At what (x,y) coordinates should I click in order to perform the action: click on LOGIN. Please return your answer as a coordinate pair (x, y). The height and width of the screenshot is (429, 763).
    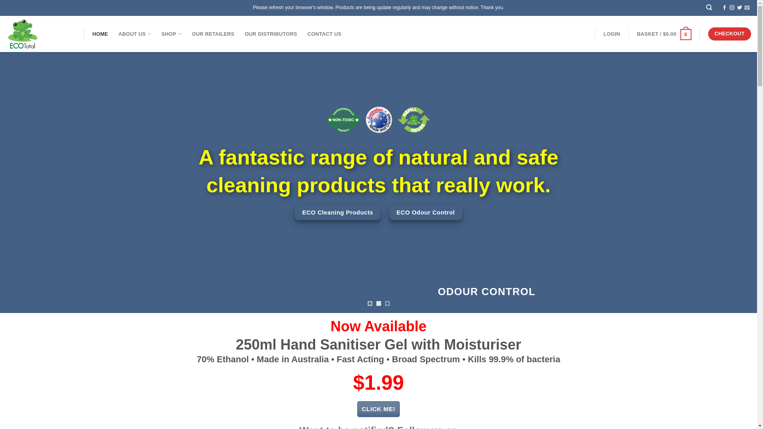
    Looking at the image, I should click on (612, 34).